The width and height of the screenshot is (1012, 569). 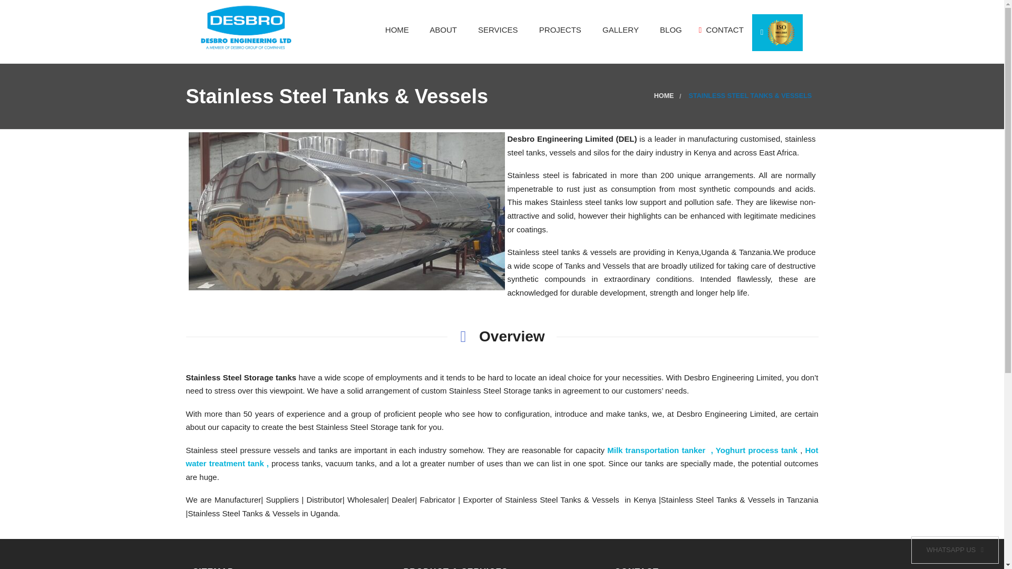 I want to click on Chibuku Regional, so click(x=568, y=97).